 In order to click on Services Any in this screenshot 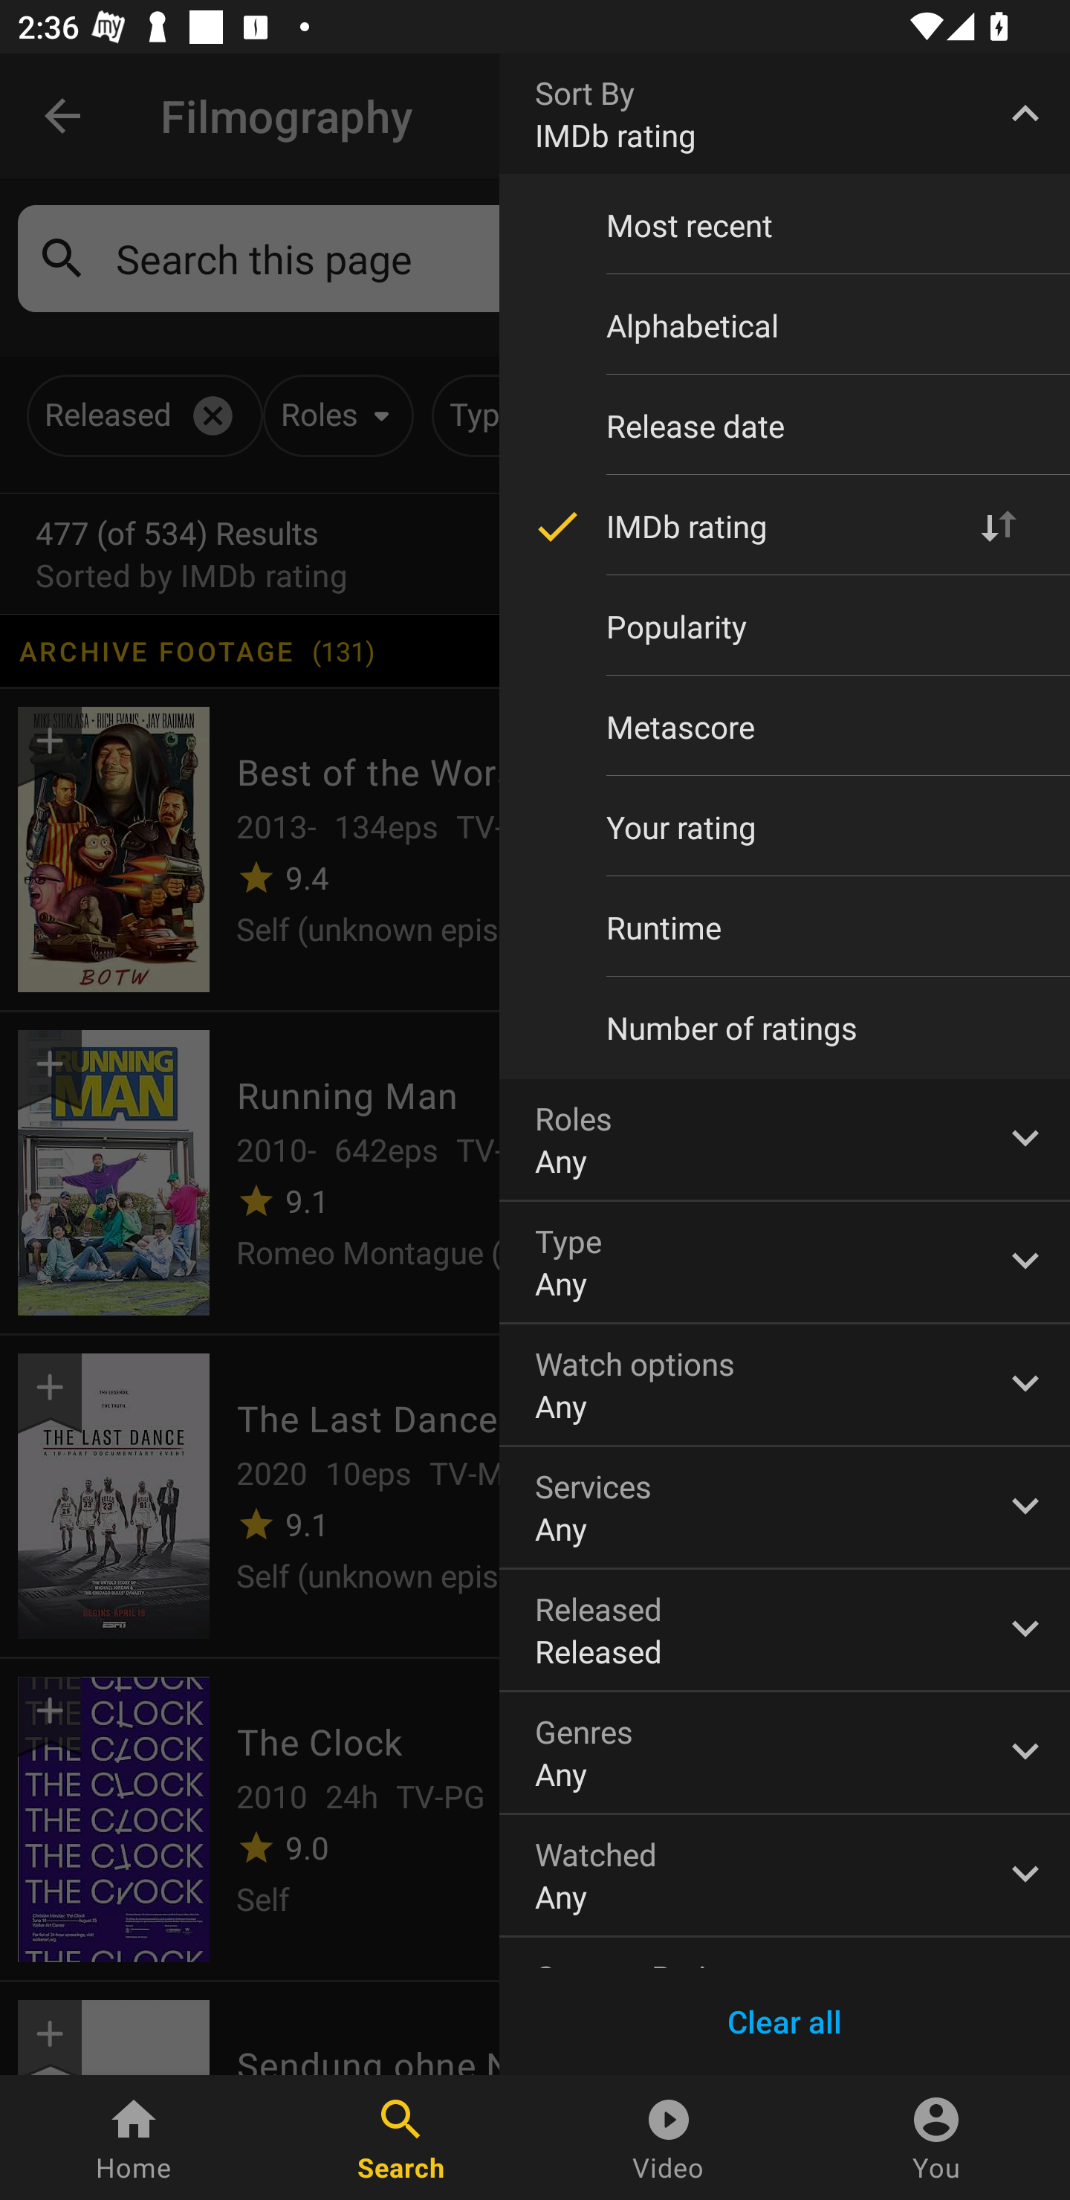, I will do `click(785, 1507)`.